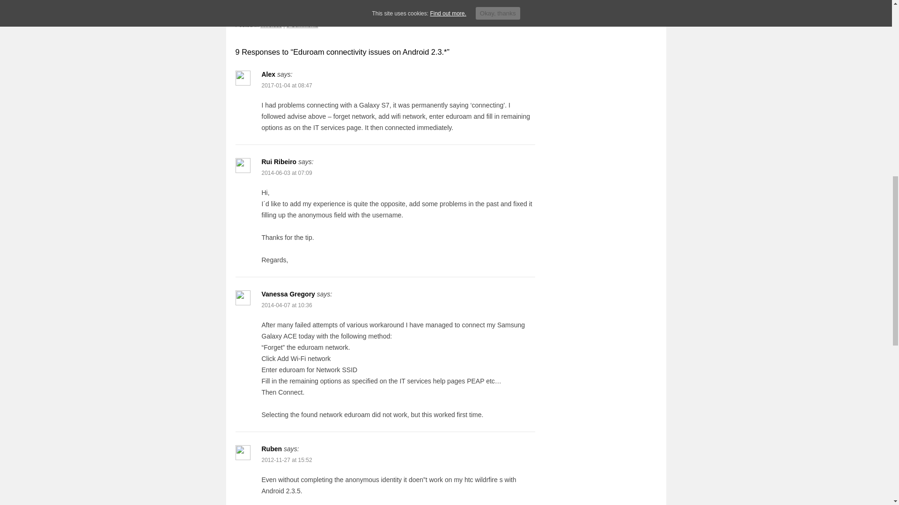 The image size is (899, 505). What do you see at coordinates (302, 25) in the screenshot?
I see `9 Comments` at bounding box center [302, 25].